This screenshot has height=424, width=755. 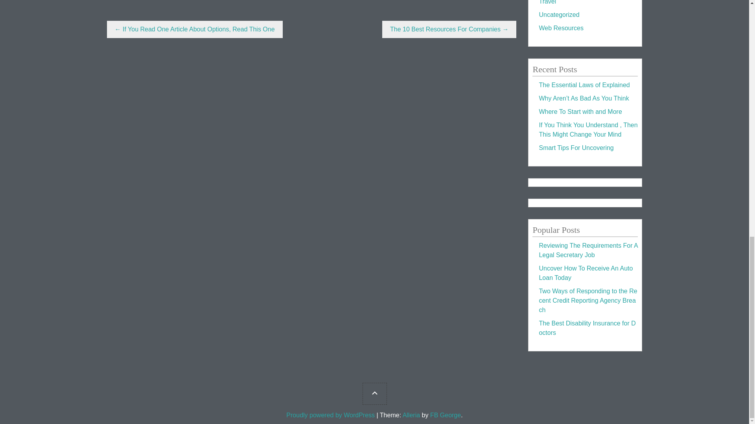 I want to click on The Best Disability Insurance for Doctors, so click(x=587, y=328).